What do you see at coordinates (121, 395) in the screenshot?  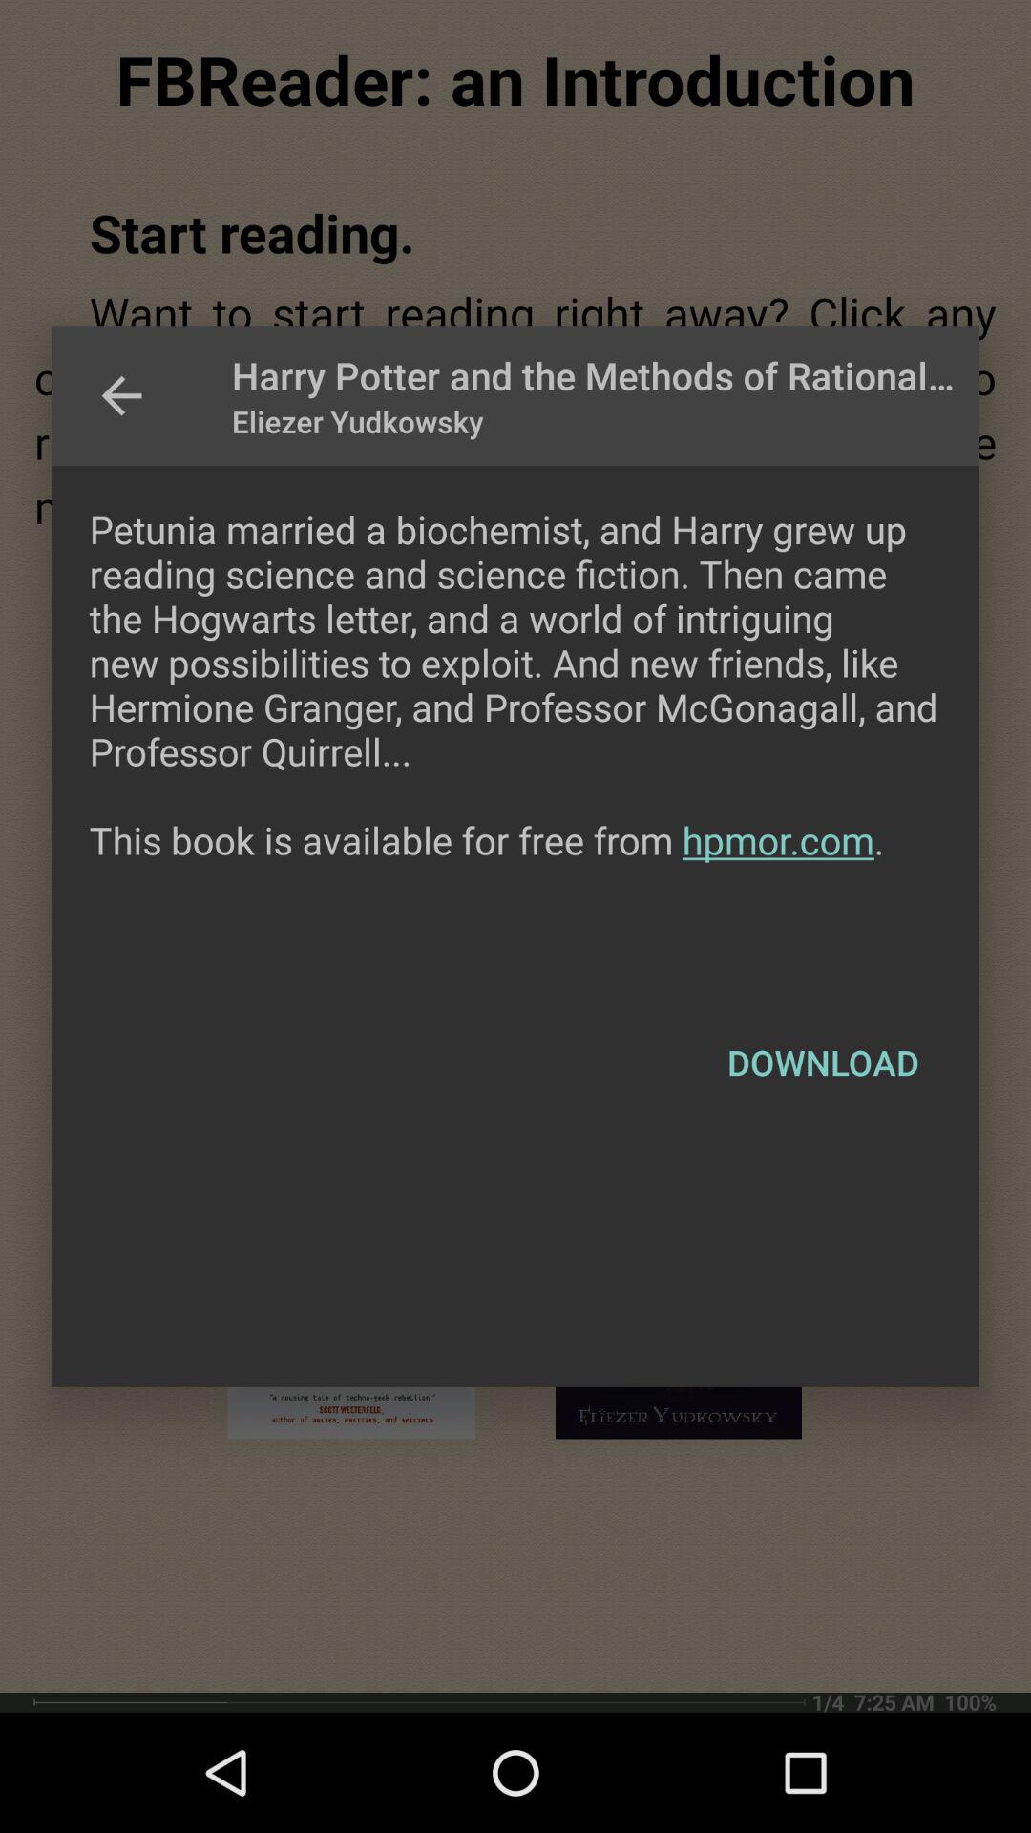 I see `turn off the item to the left of the harry potter and icon` at bounding box center [121, 395].